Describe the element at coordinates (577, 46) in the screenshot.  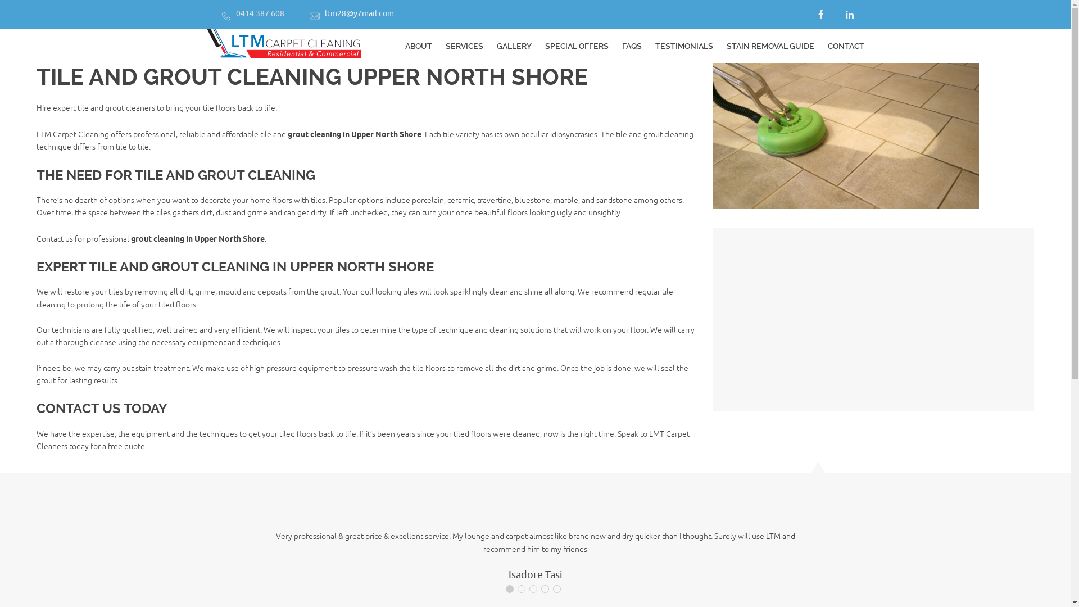
I see `SPECIAL OFFERS` at that location.